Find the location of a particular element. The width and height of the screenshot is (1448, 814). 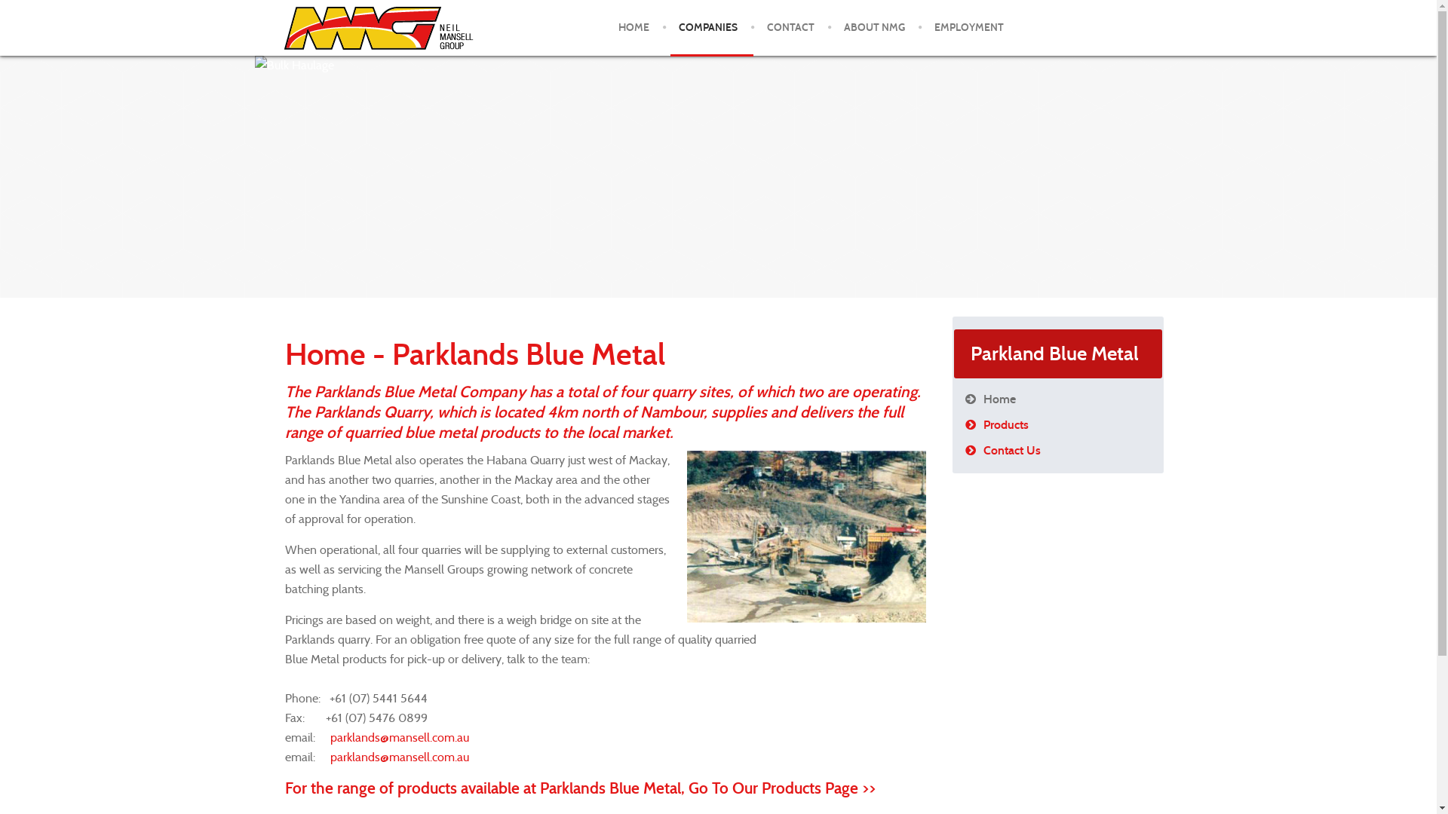

EMPLOYMENT is located at coordinates (968, 28).